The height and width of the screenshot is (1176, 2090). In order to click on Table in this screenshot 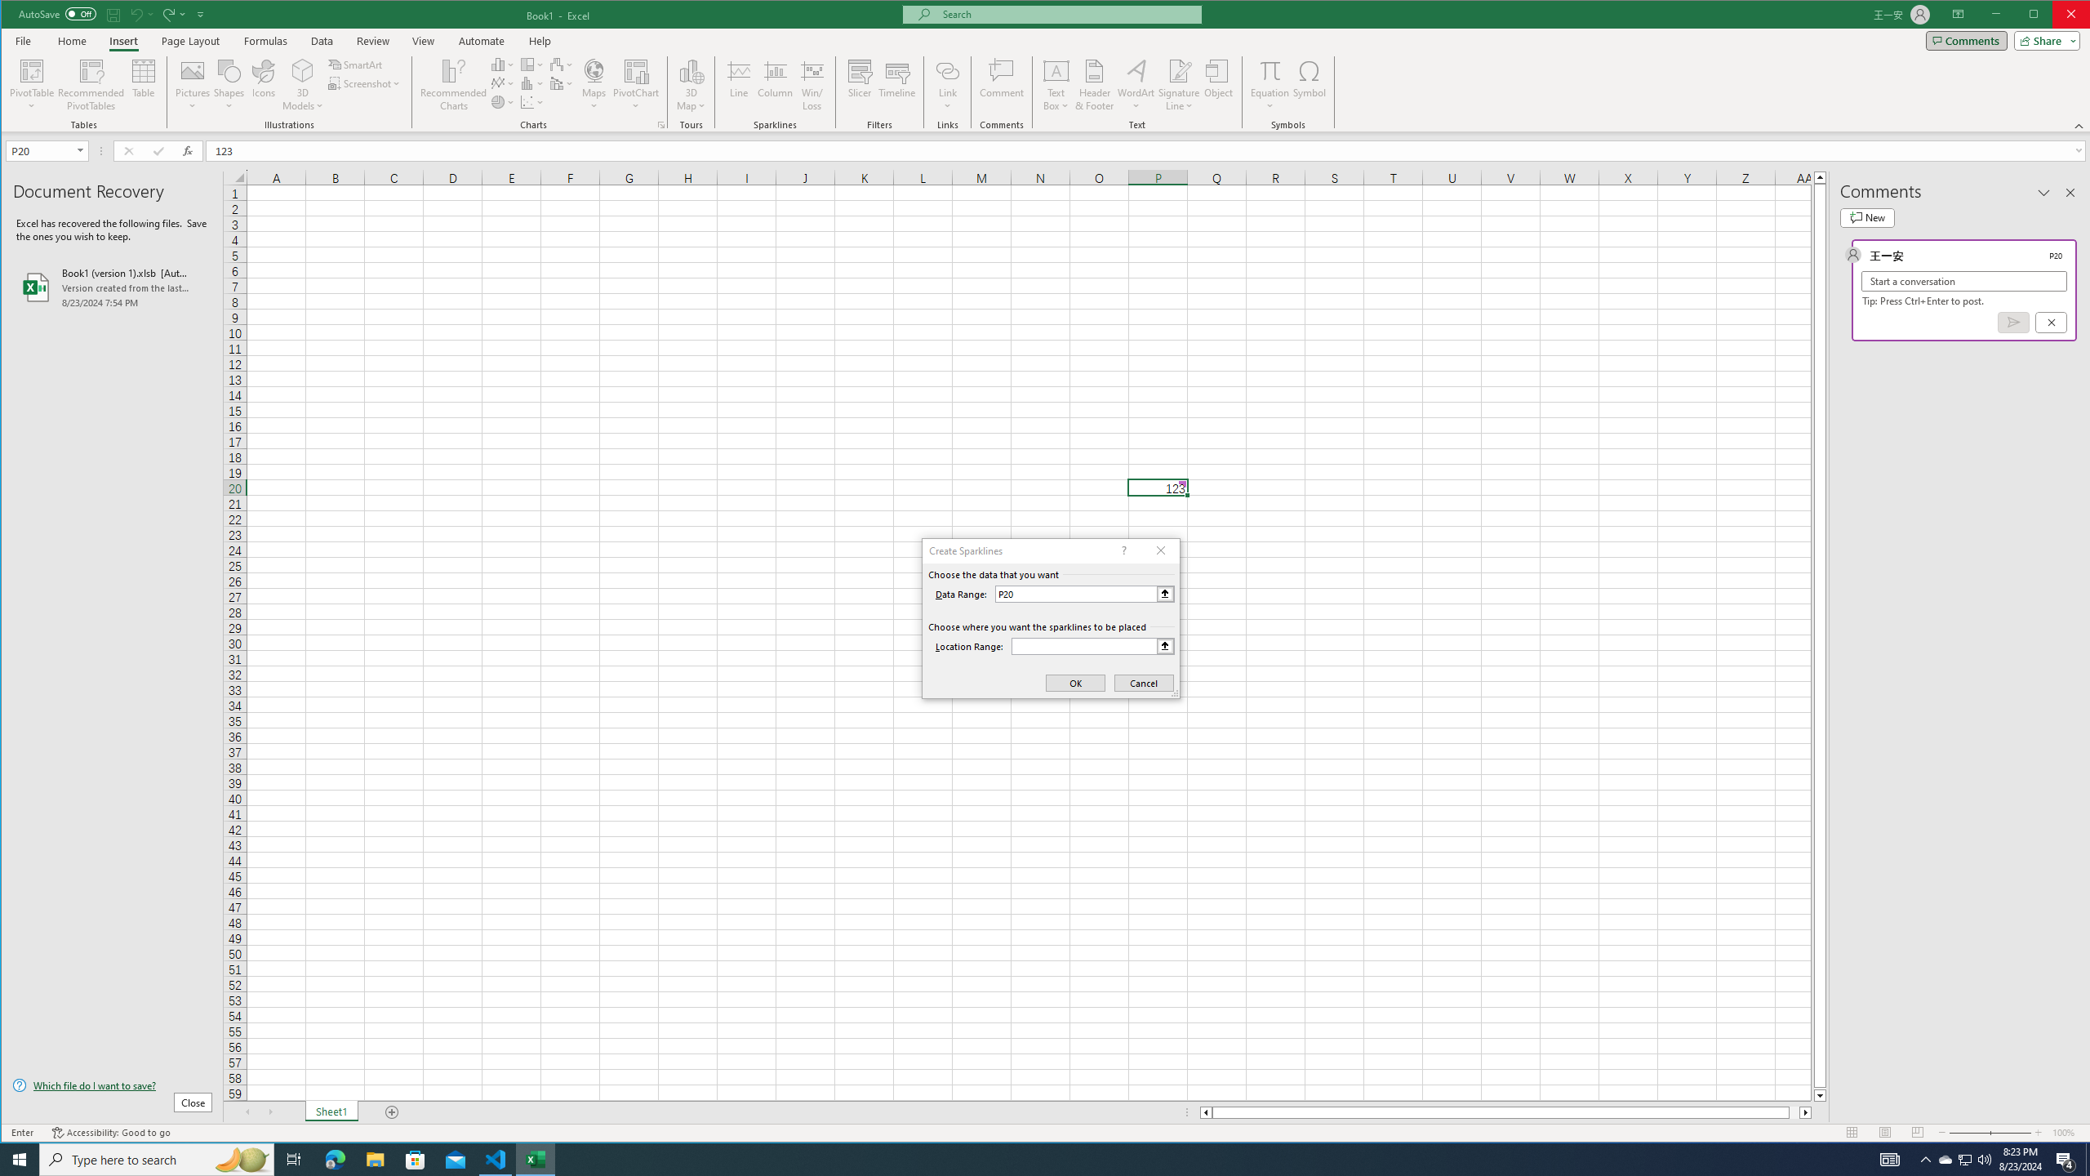, I will do `click(144, 85)`.